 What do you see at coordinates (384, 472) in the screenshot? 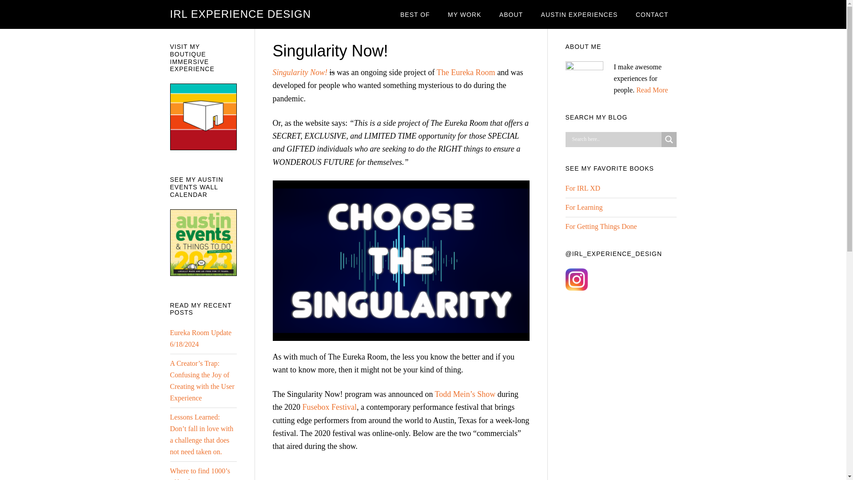
I see `Rabbits For Sale` at bounding box center [384, 472].